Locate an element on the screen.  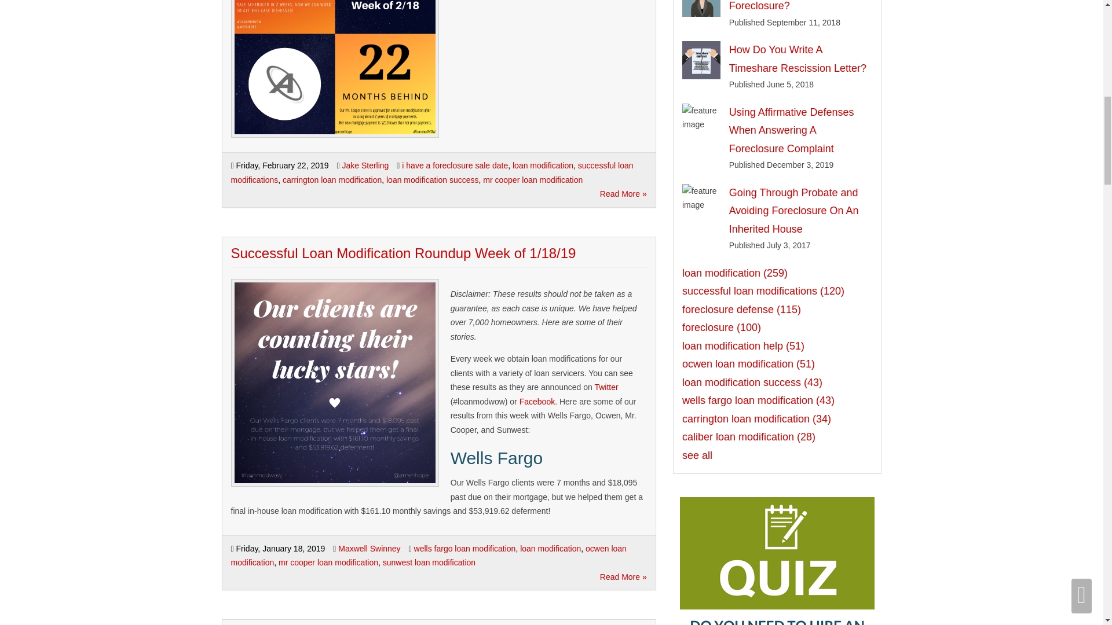
i have a foreclosure sale date is located at coordinates (455, 165).